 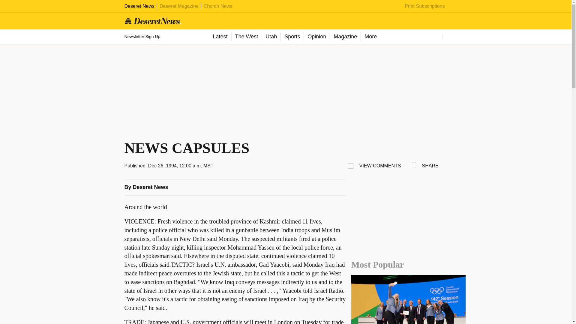 I want to click on Newsletter Sign Up, so click(x=143, y=37).